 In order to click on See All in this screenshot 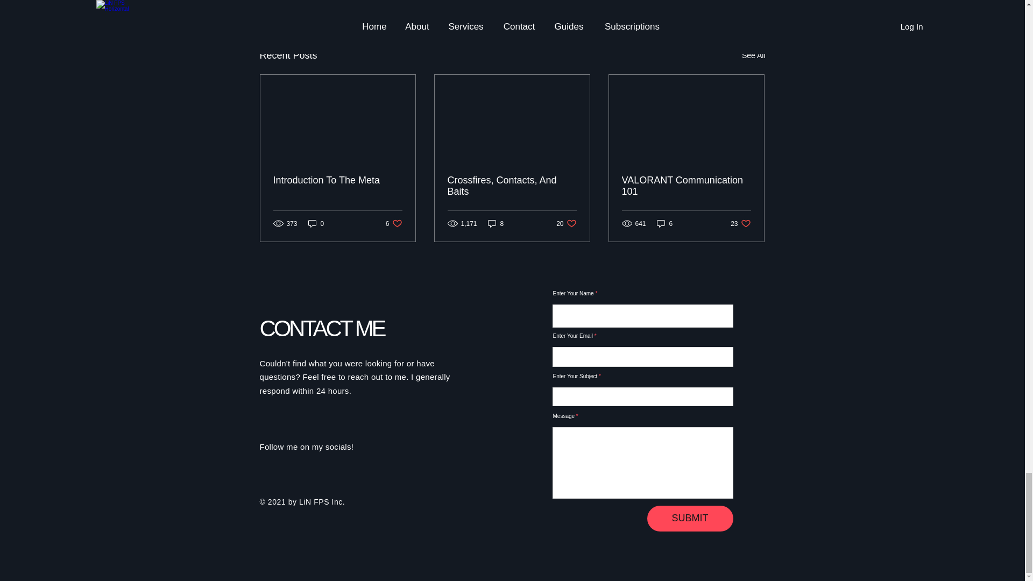, I will do `click(512, 186)`.